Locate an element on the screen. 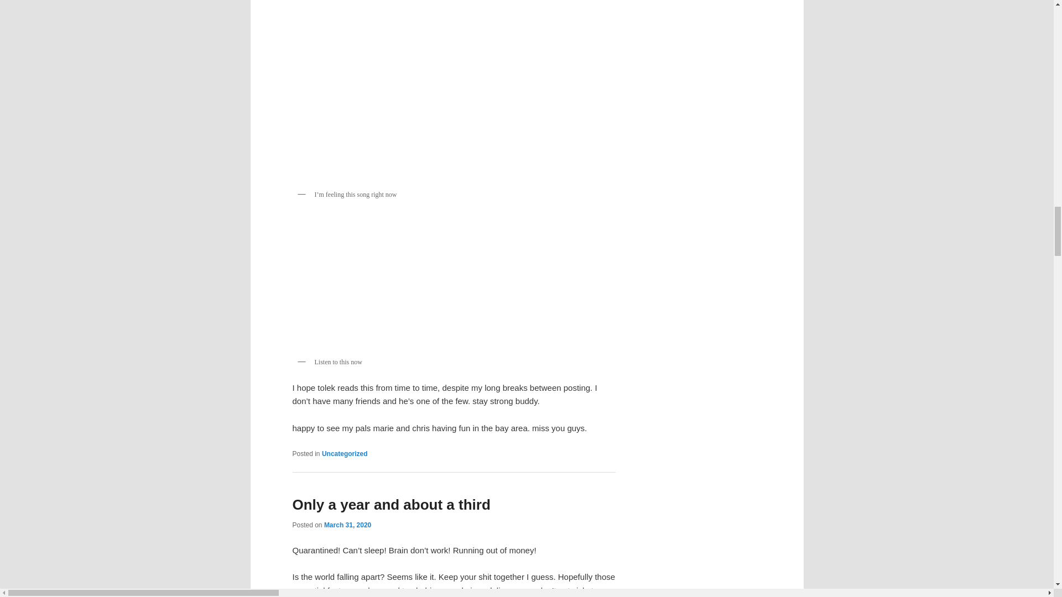  6:06 pm is located at coordinates (347, 525).